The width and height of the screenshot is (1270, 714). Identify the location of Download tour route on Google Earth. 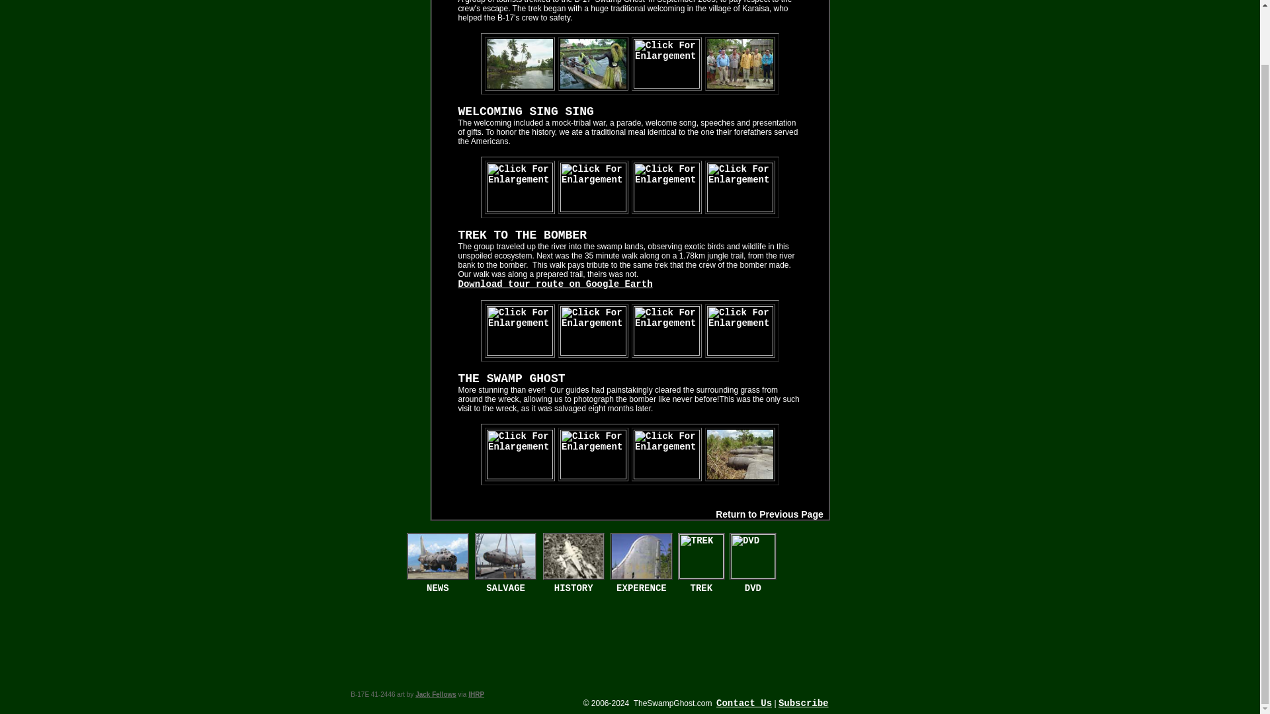
(554, 284).